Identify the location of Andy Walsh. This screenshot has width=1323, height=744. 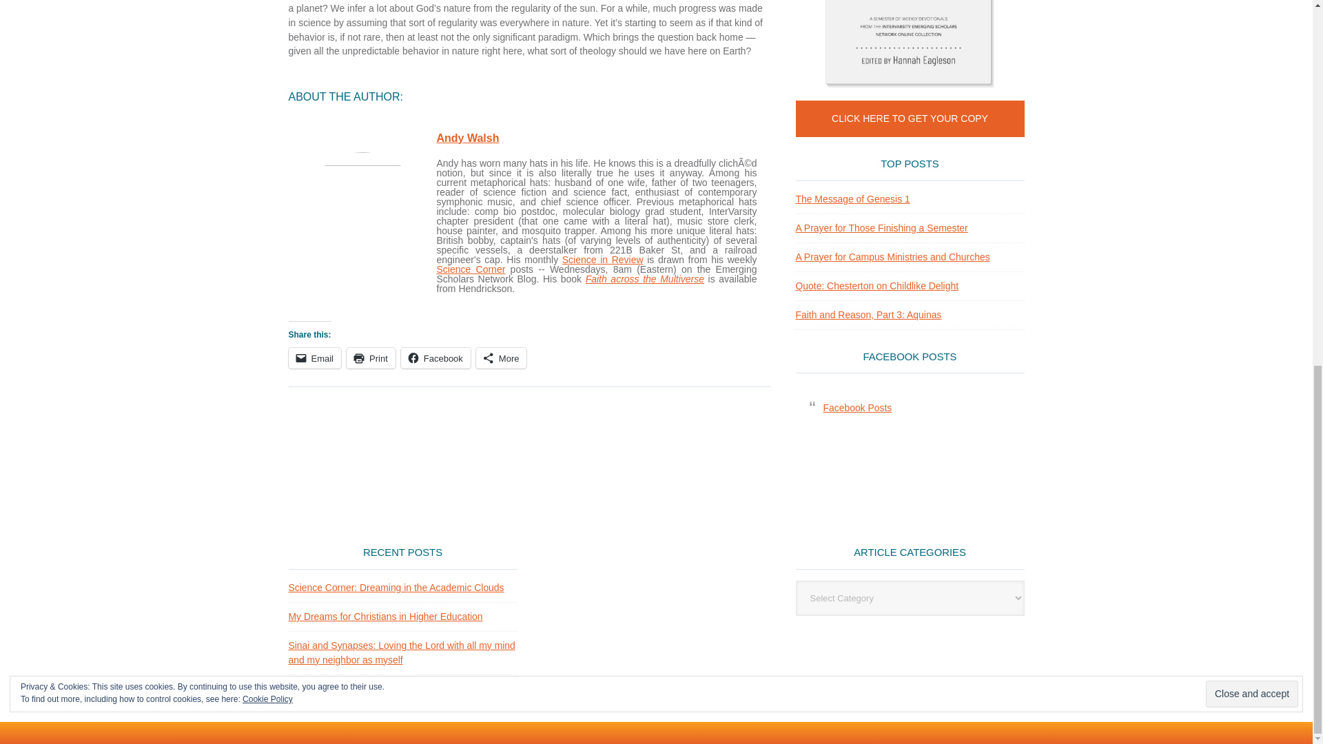
(468, 138).